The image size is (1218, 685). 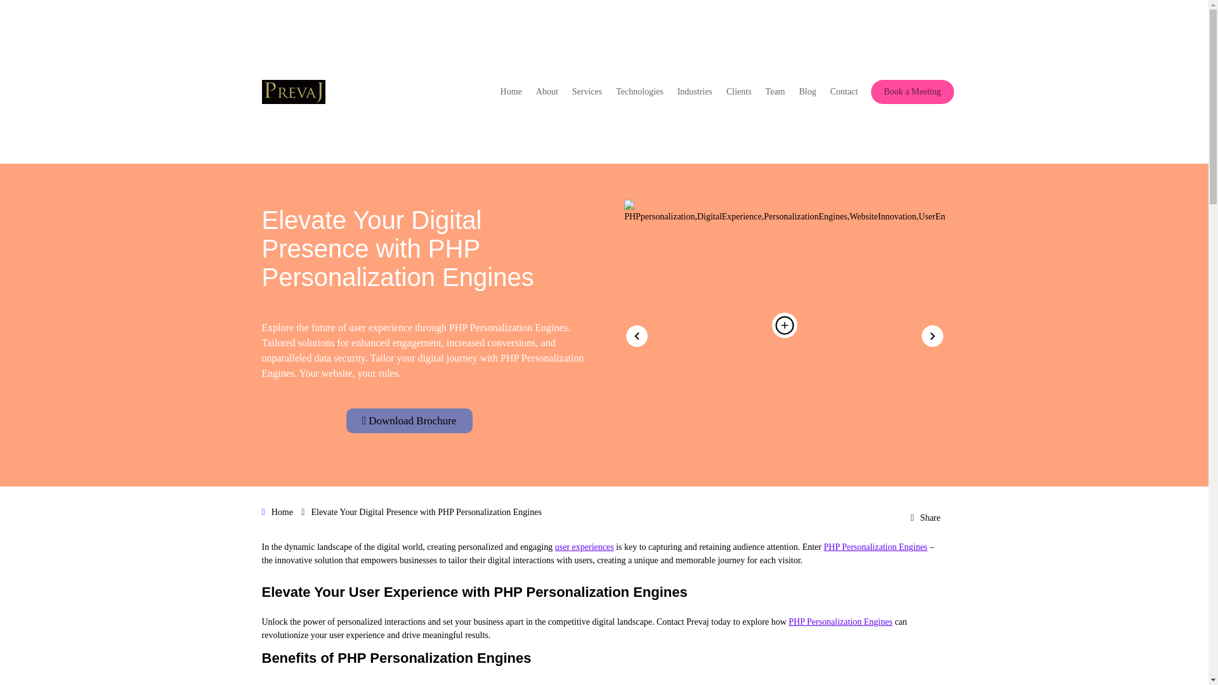 What do you see at coordinates (875, 547) in the screenshot?
I see `PHP Personalization Engines` at bounding box center [875, 547].